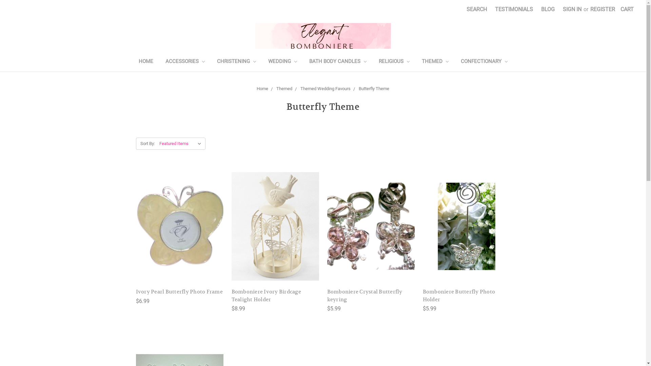 The height and width of the screenshot is (366, 651). What do you see at coordinates (275, 226) in the screenshot?
I see `Bomboniere Ivory Birdcage Tealight Holder` at bounding box center [275, 226].